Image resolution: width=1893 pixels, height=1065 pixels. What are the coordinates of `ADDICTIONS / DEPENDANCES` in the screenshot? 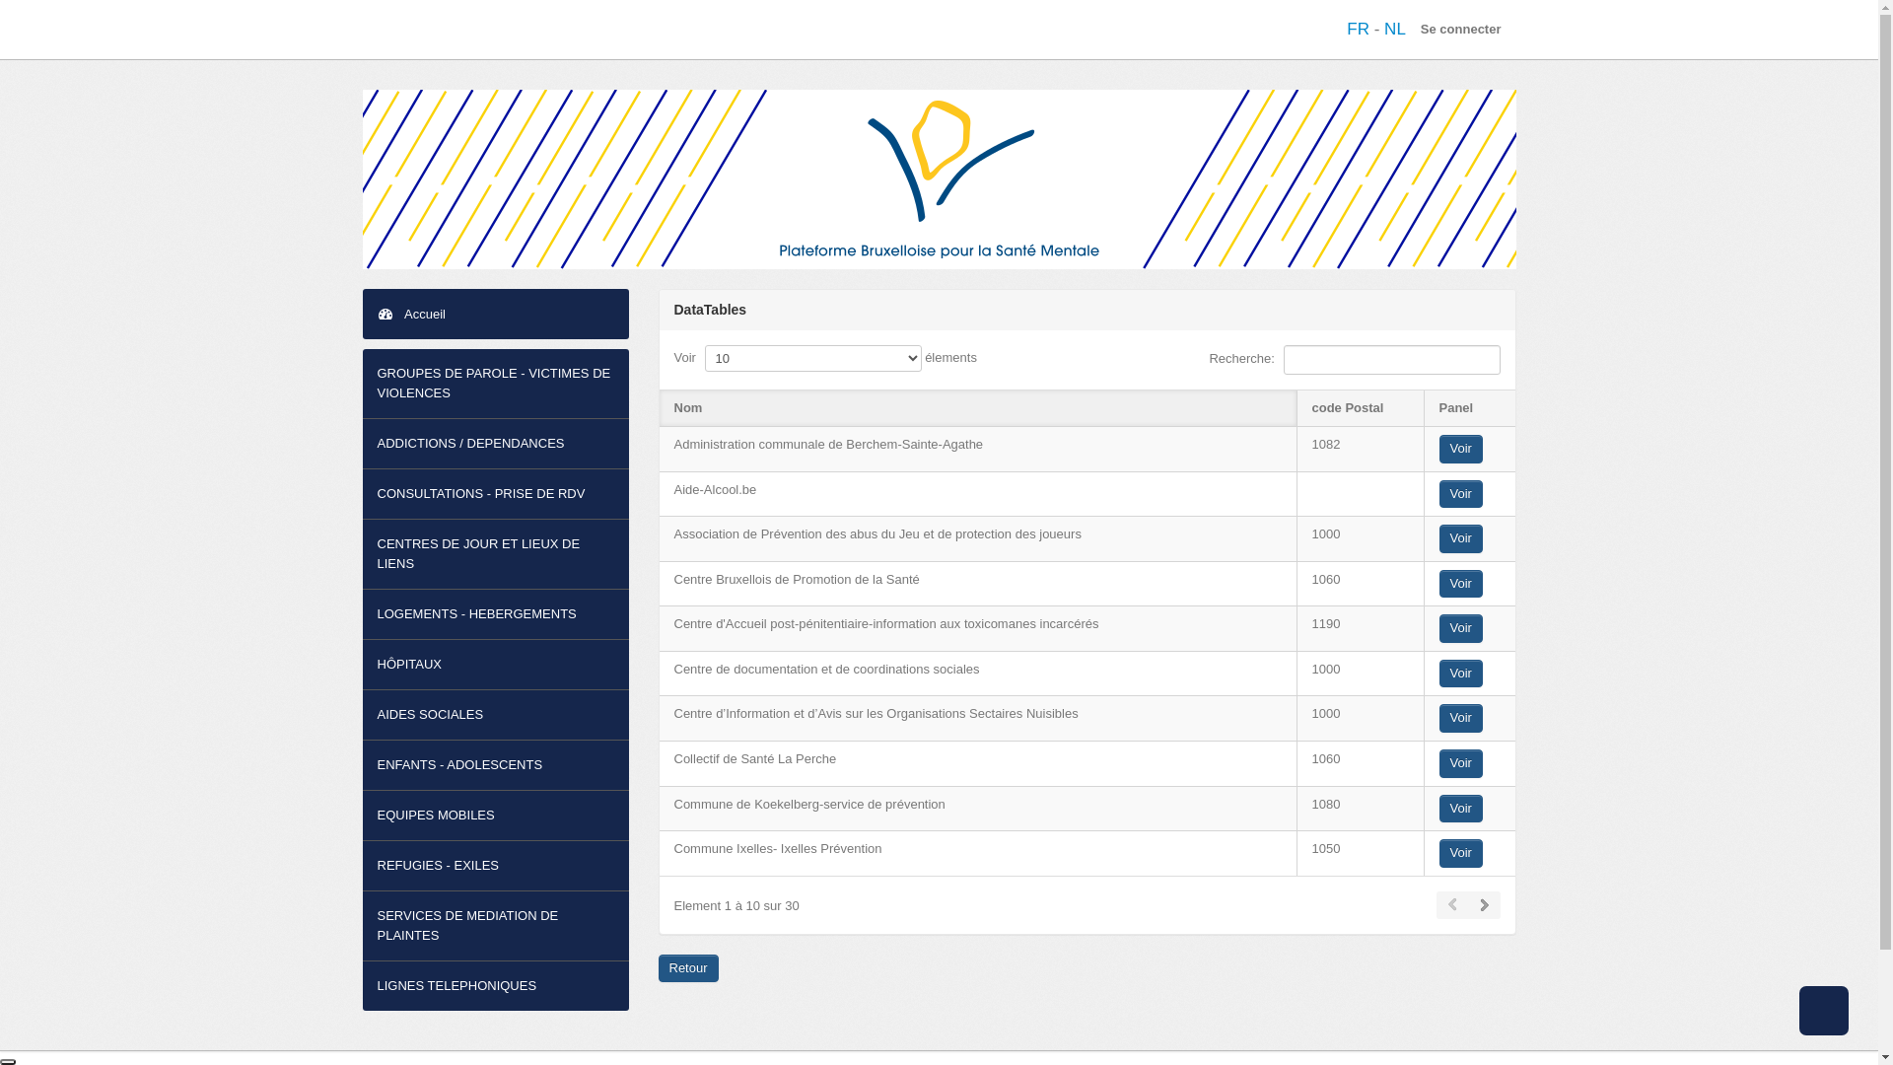 It's located at (496, 444).